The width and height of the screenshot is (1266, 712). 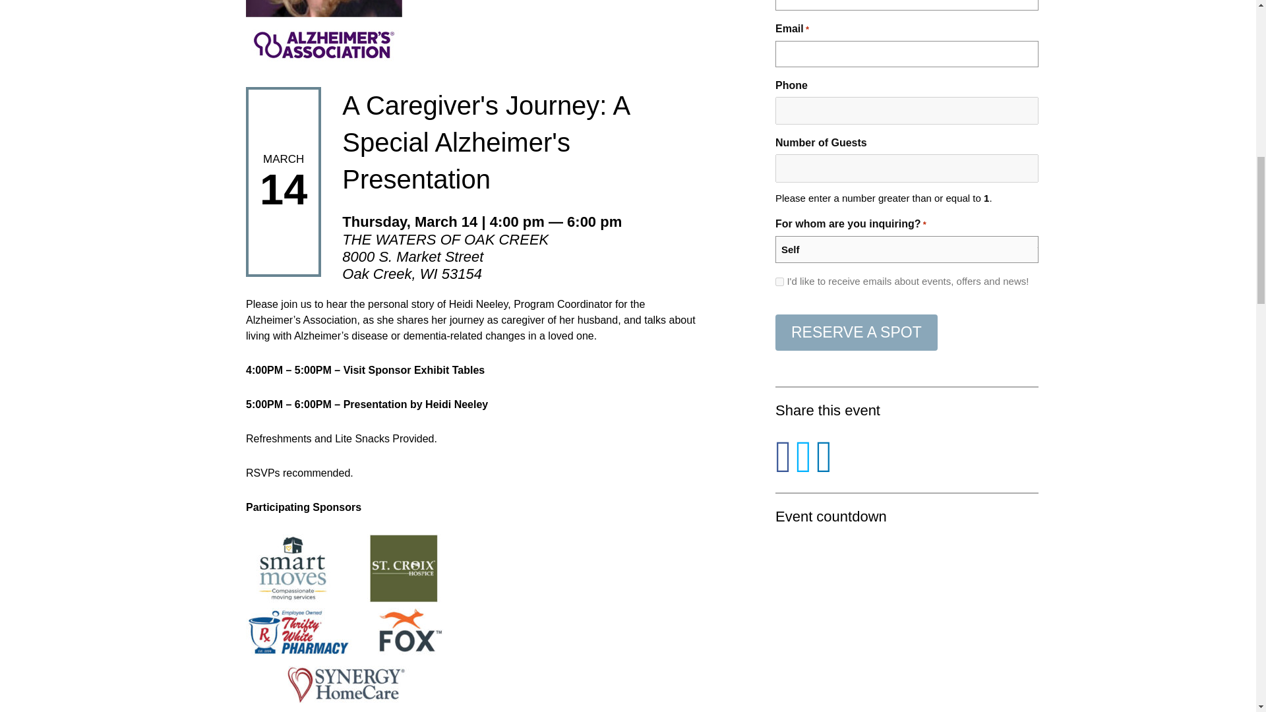 What do you see at coordinates (856, 332) in the screenshot?
I see `Reserve A Spot` at bounding box center [856, 332].